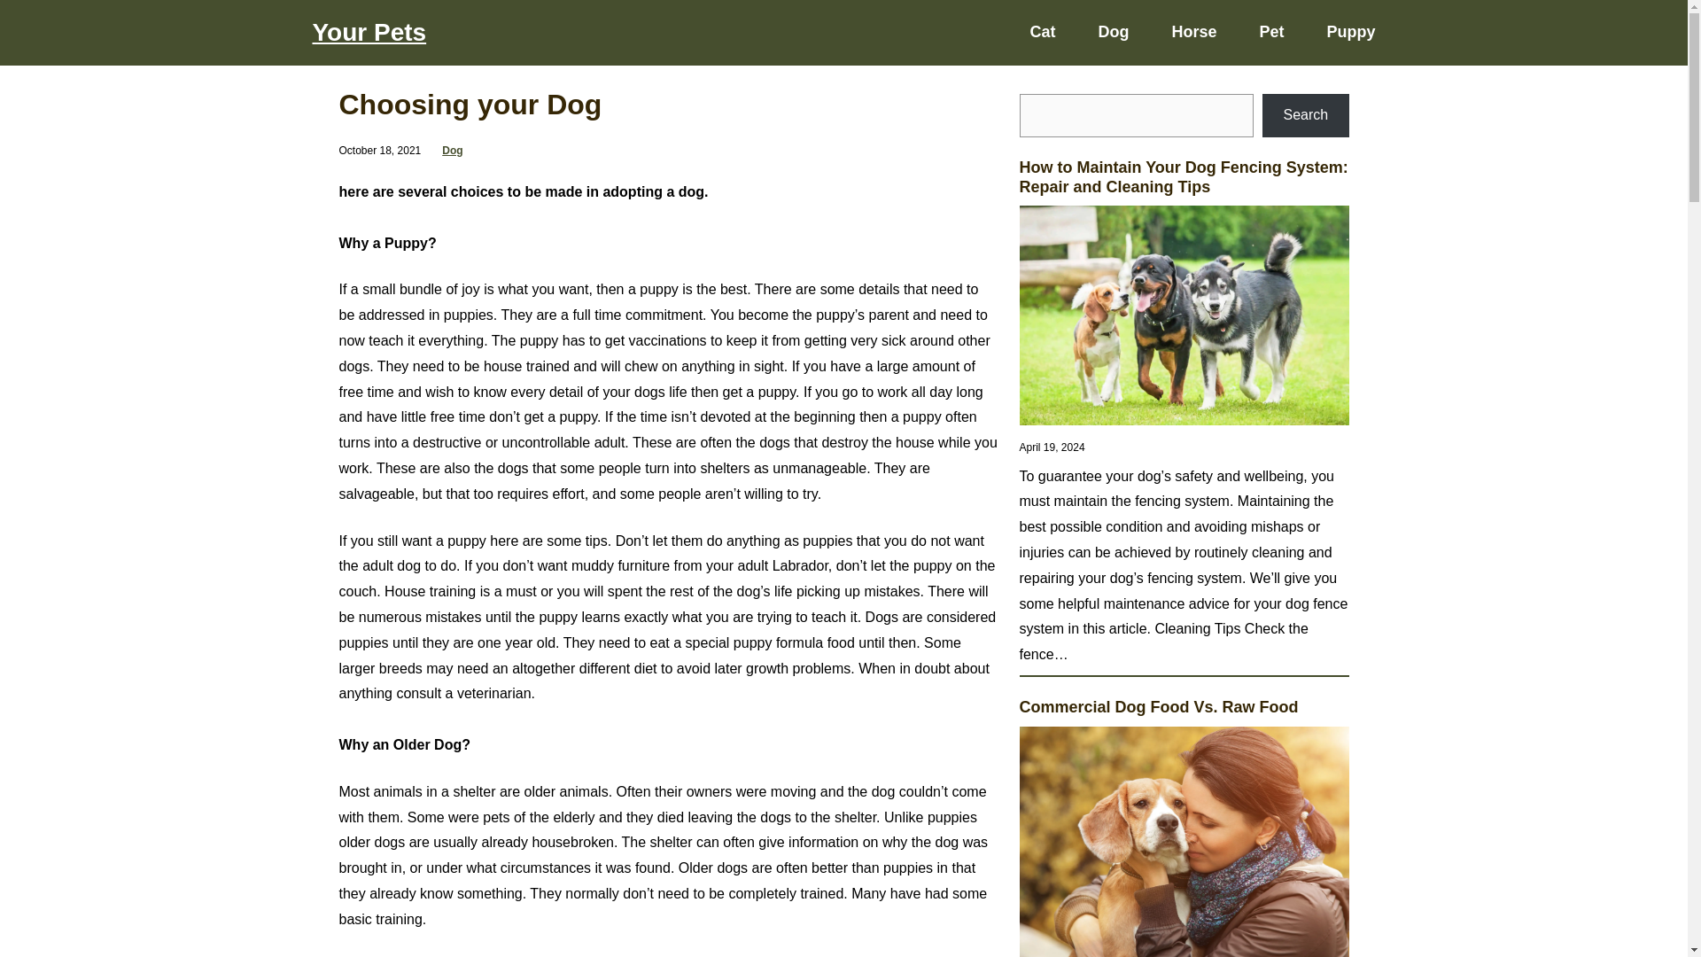 This screenshot has width=1701, height=957. I want to click on Puppy, so click(1350, 32).